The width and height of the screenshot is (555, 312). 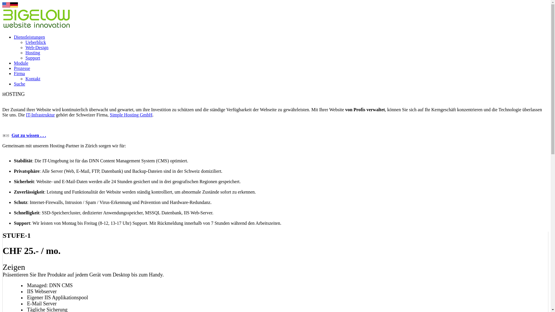 I want to click on Gut zu wissen . . ., so click(x=29, y=135).